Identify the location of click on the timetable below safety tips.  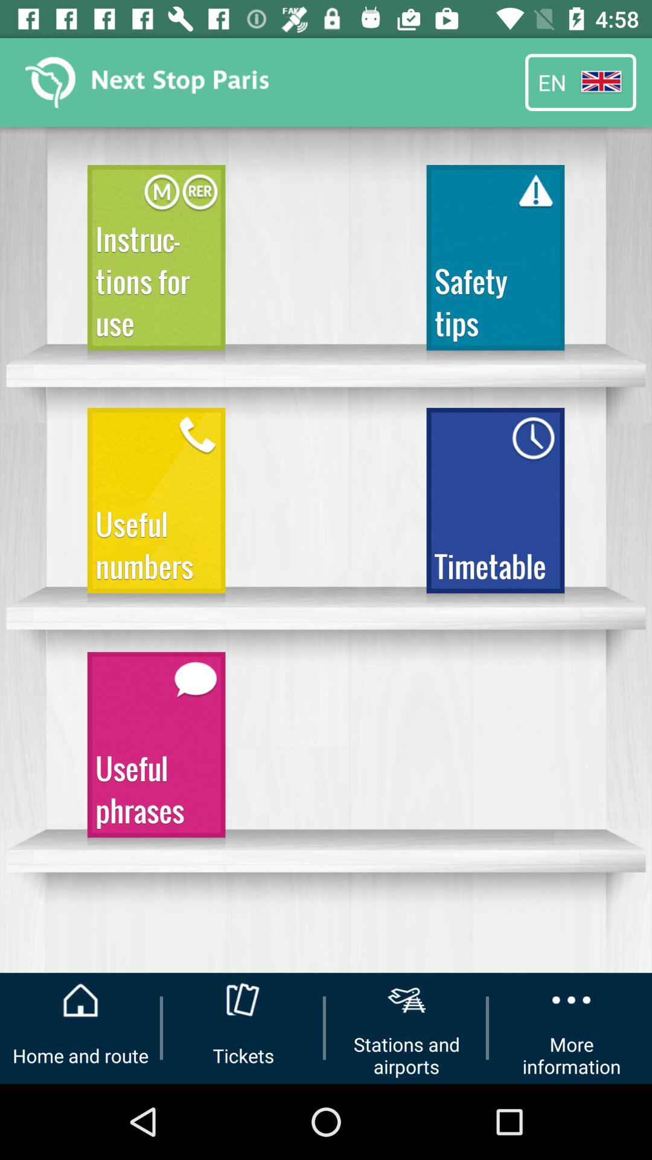
(496, 506).